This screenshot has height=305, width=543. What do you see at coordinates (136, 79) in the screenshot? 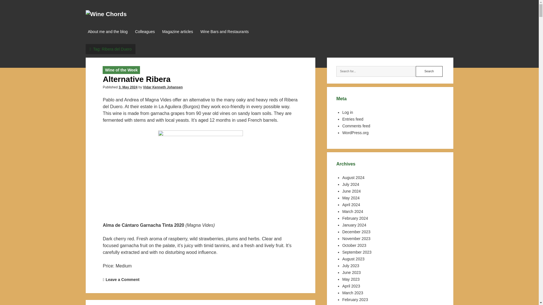
I see `Alternative Ribera` at bounding box center [136, 79].